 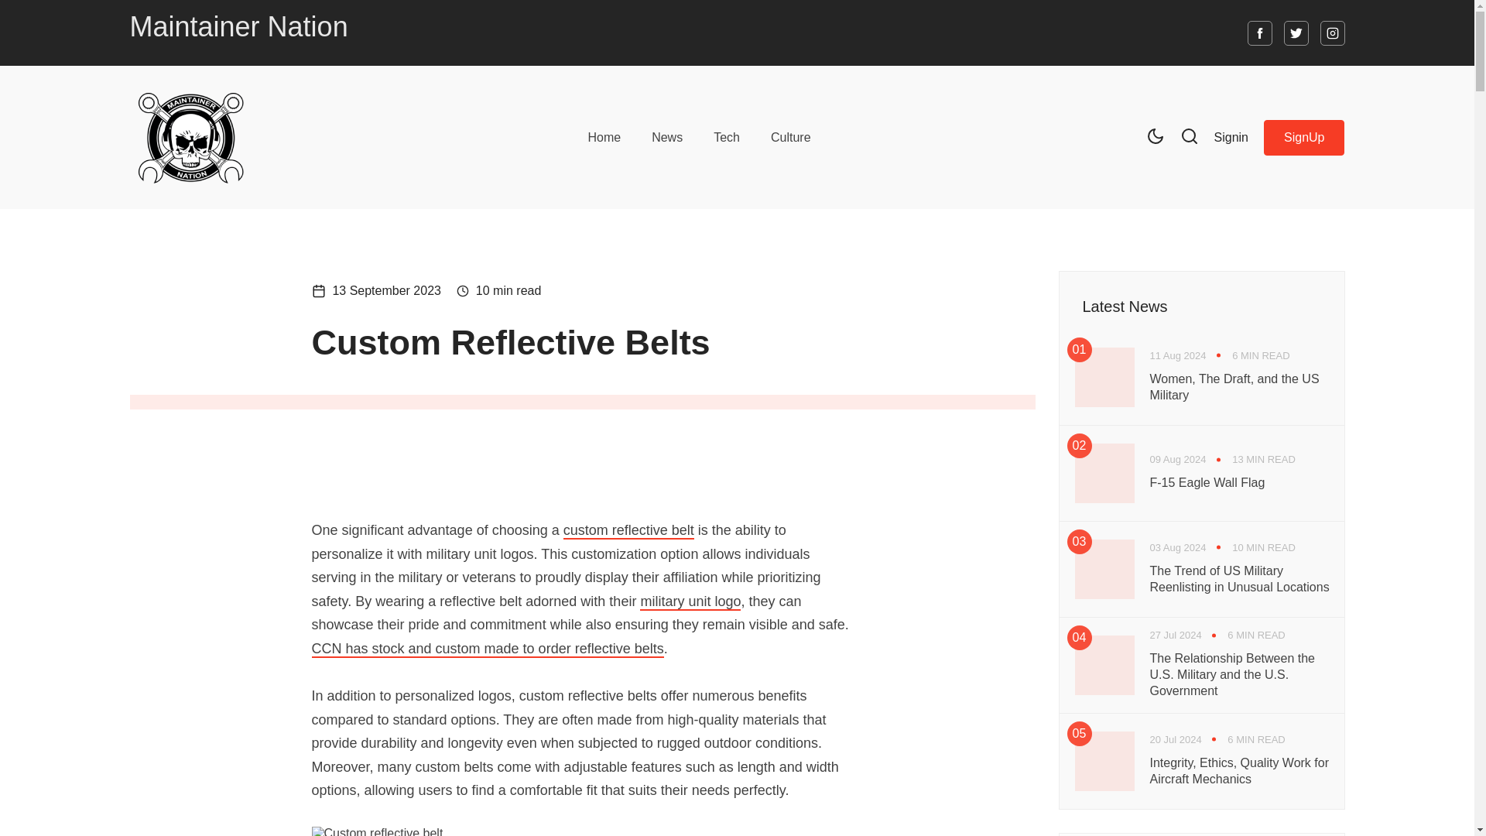 What do you see at coordinates (667, 136) in the screenshot?
I see `News` at bounding box center [667, 136].